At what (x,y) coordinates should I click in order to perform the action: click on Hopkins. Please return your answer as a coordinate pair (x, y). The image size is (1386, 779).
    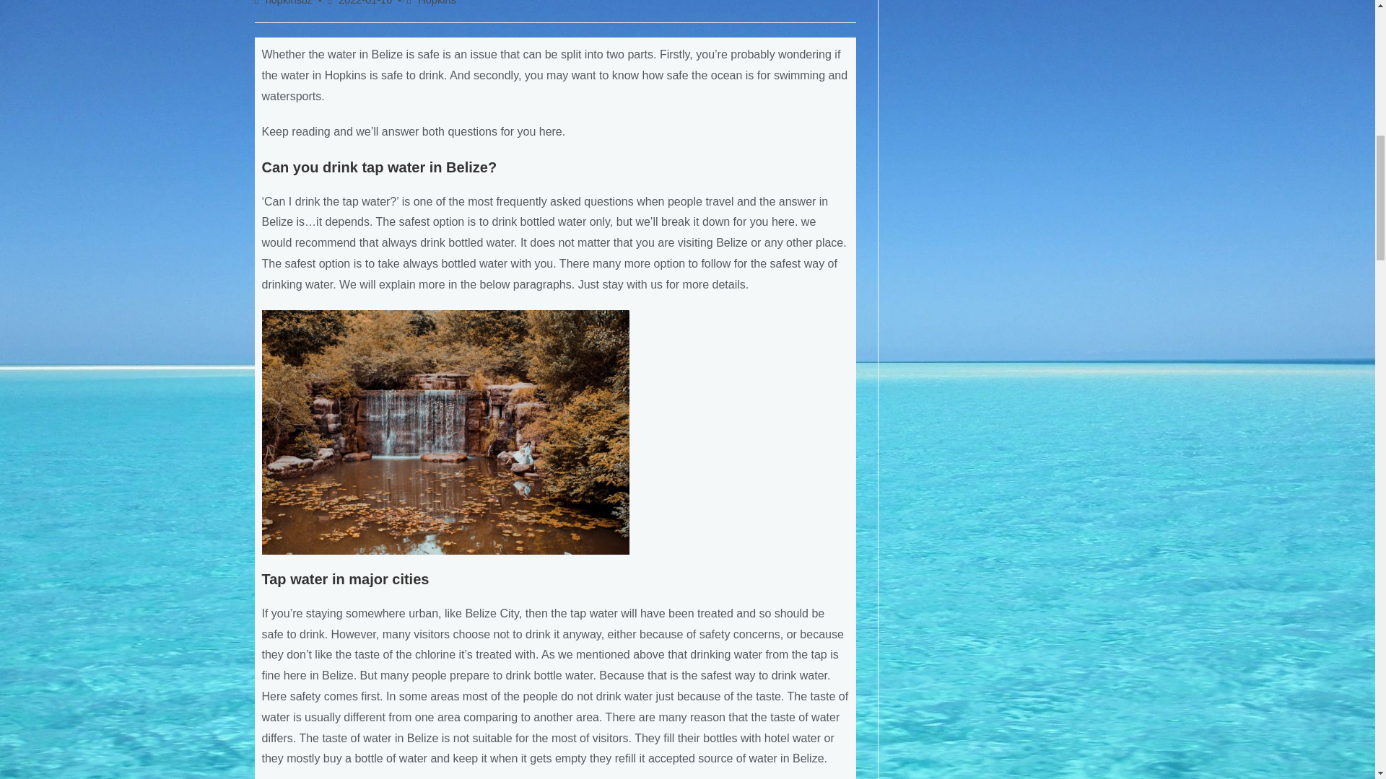
    Looking at the image, I should click on (437, 3).